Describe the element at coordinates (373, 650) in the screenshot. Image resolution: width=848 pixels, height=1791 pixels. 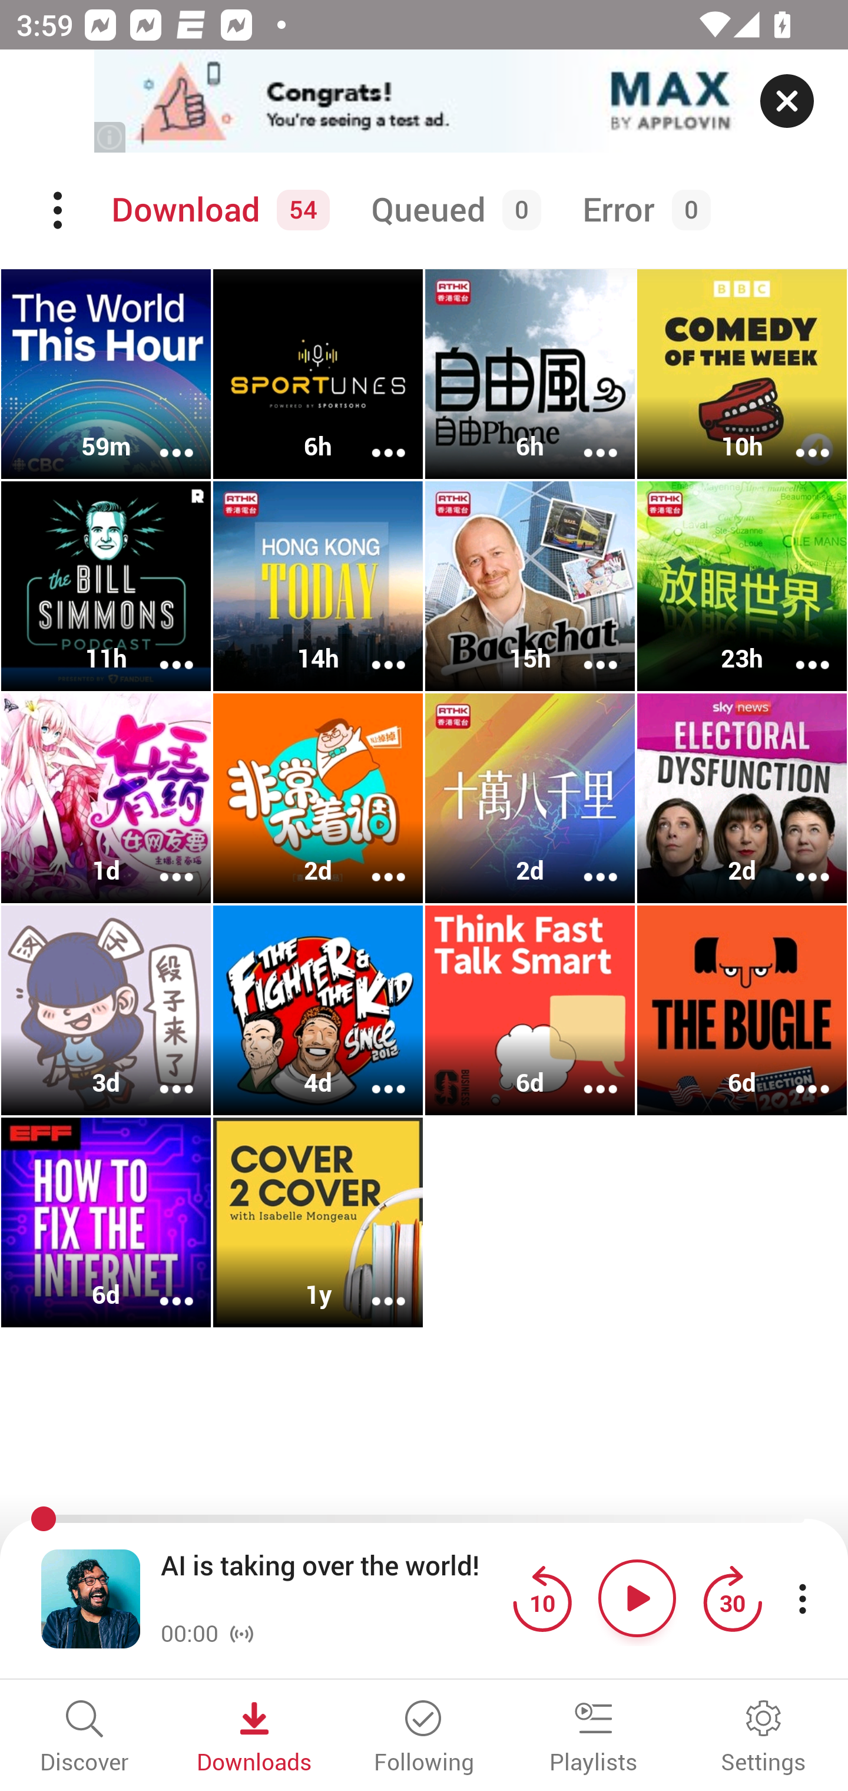
I see `More options` at that location.